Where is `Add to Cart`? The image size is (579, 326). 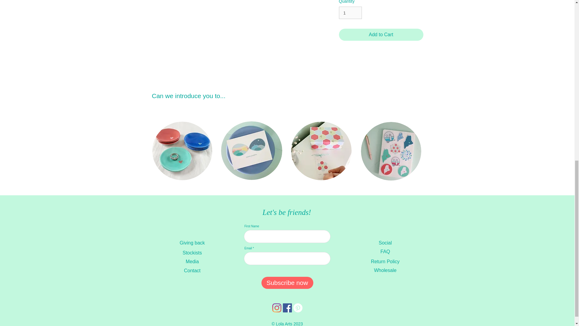 Add to Cart is located at coordinates (381, 35).